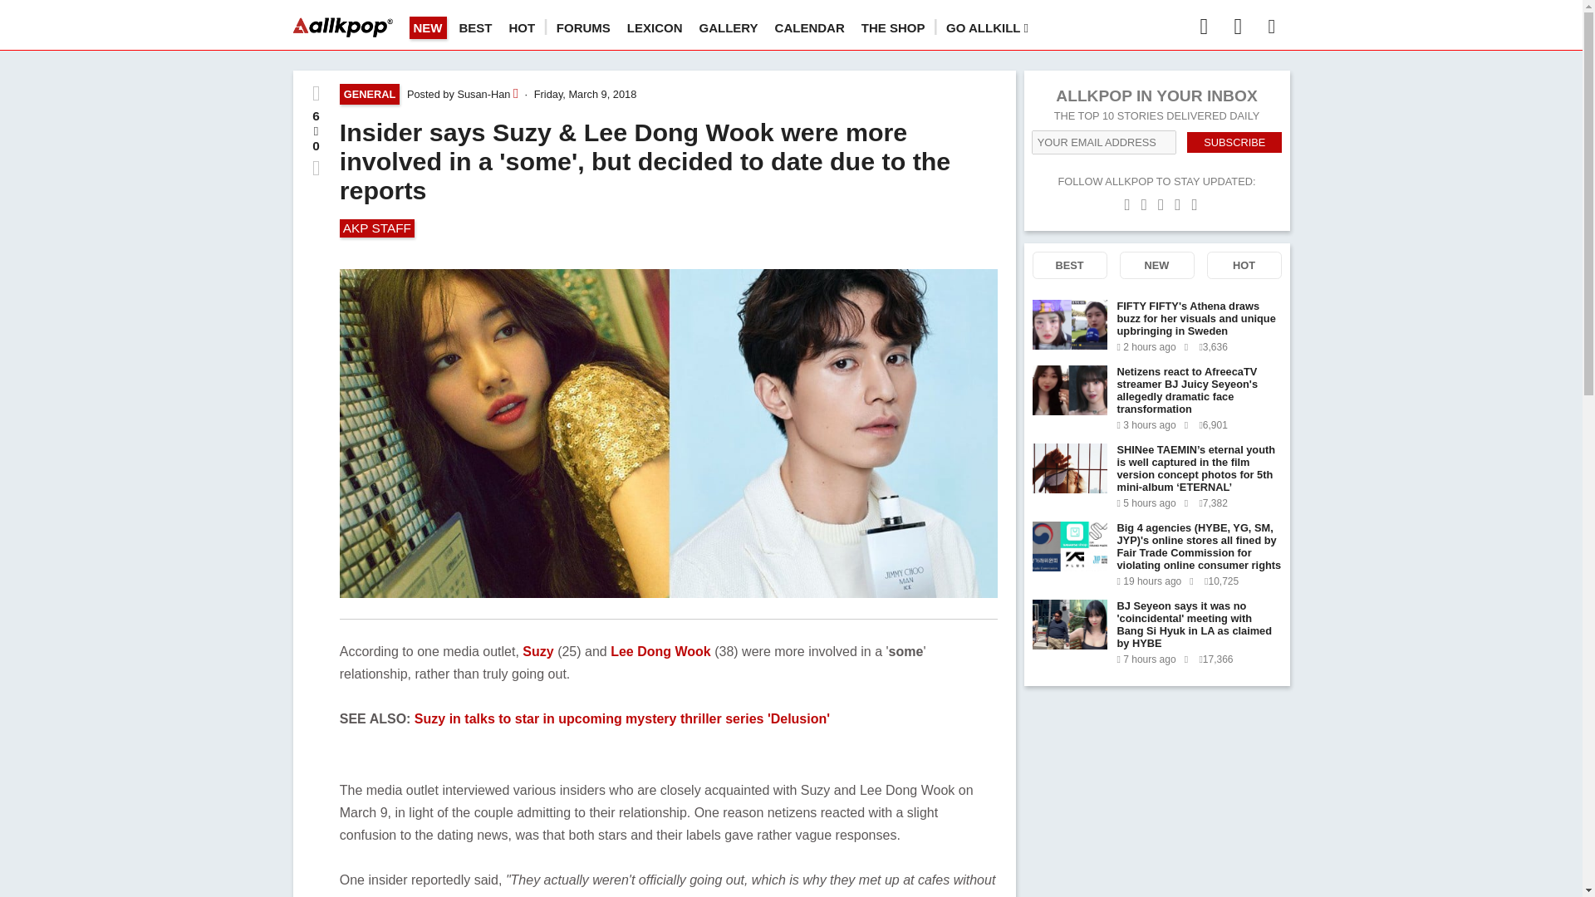 The image size is (1595, 897). What do you see at coordinates (583, 27) in the screenshot?
I see `FORUMS` at bounding box center [583, 27].